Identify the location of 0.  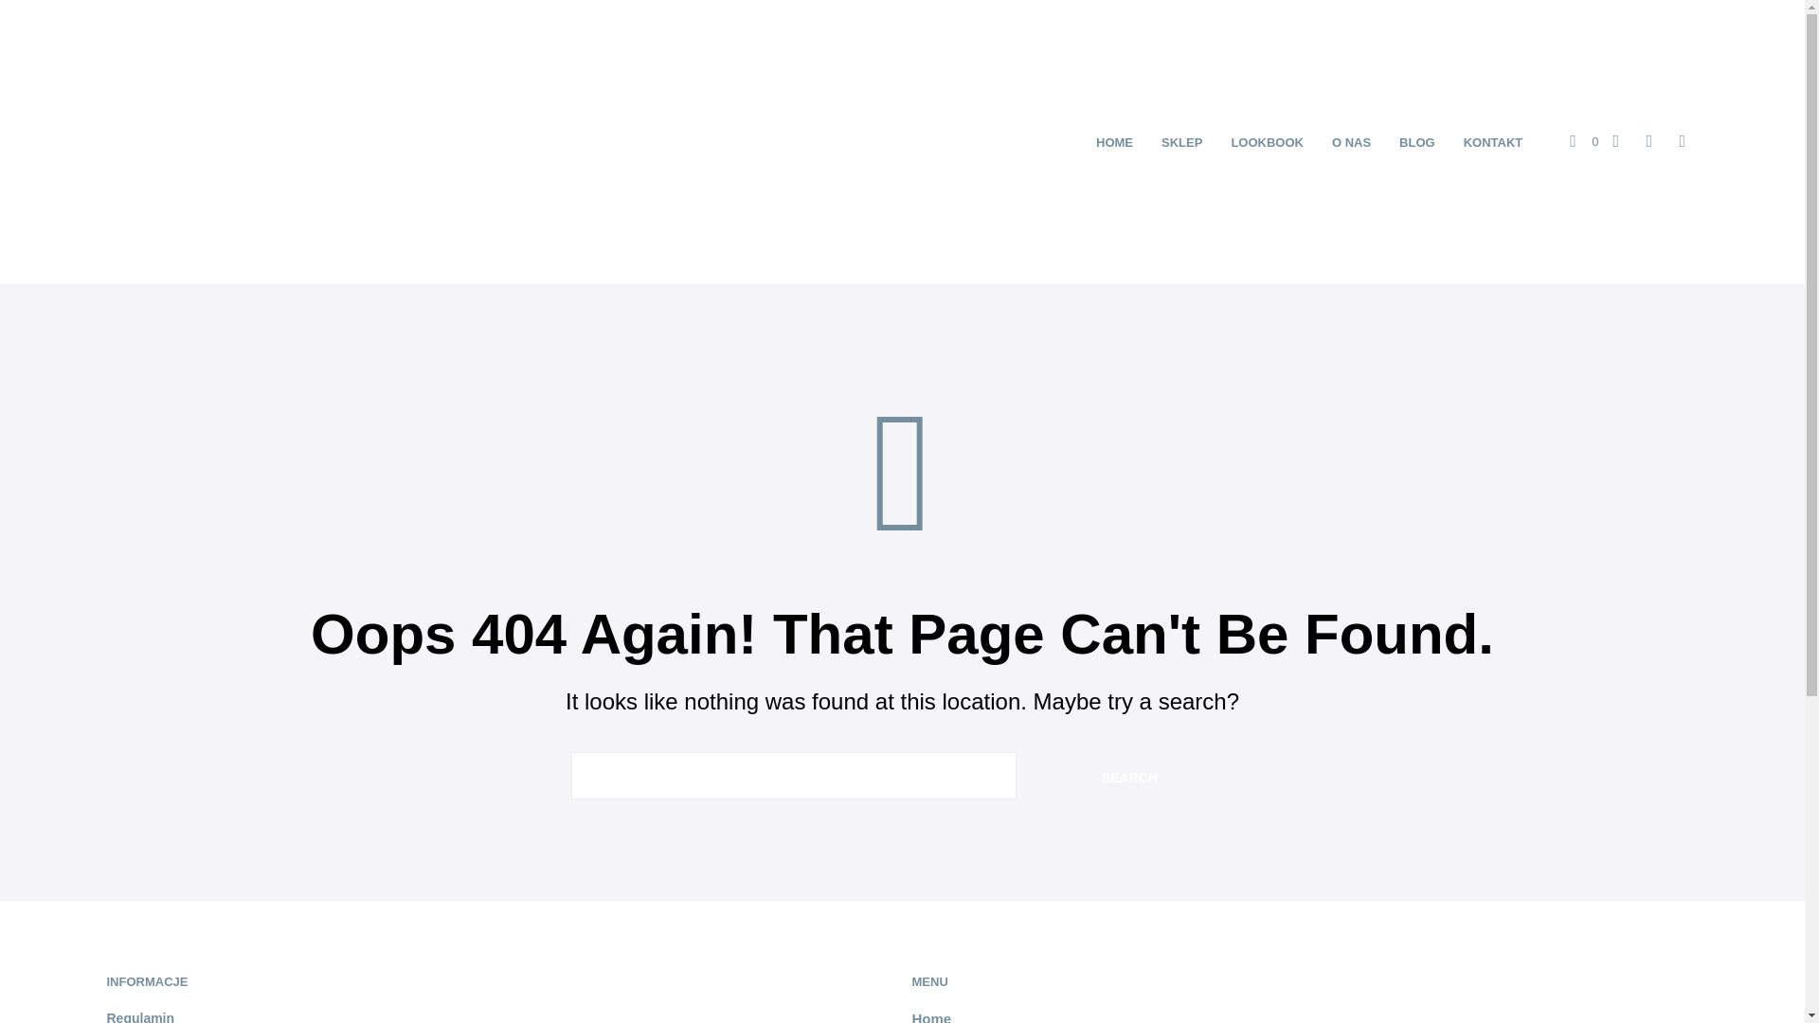
(1584, 142).